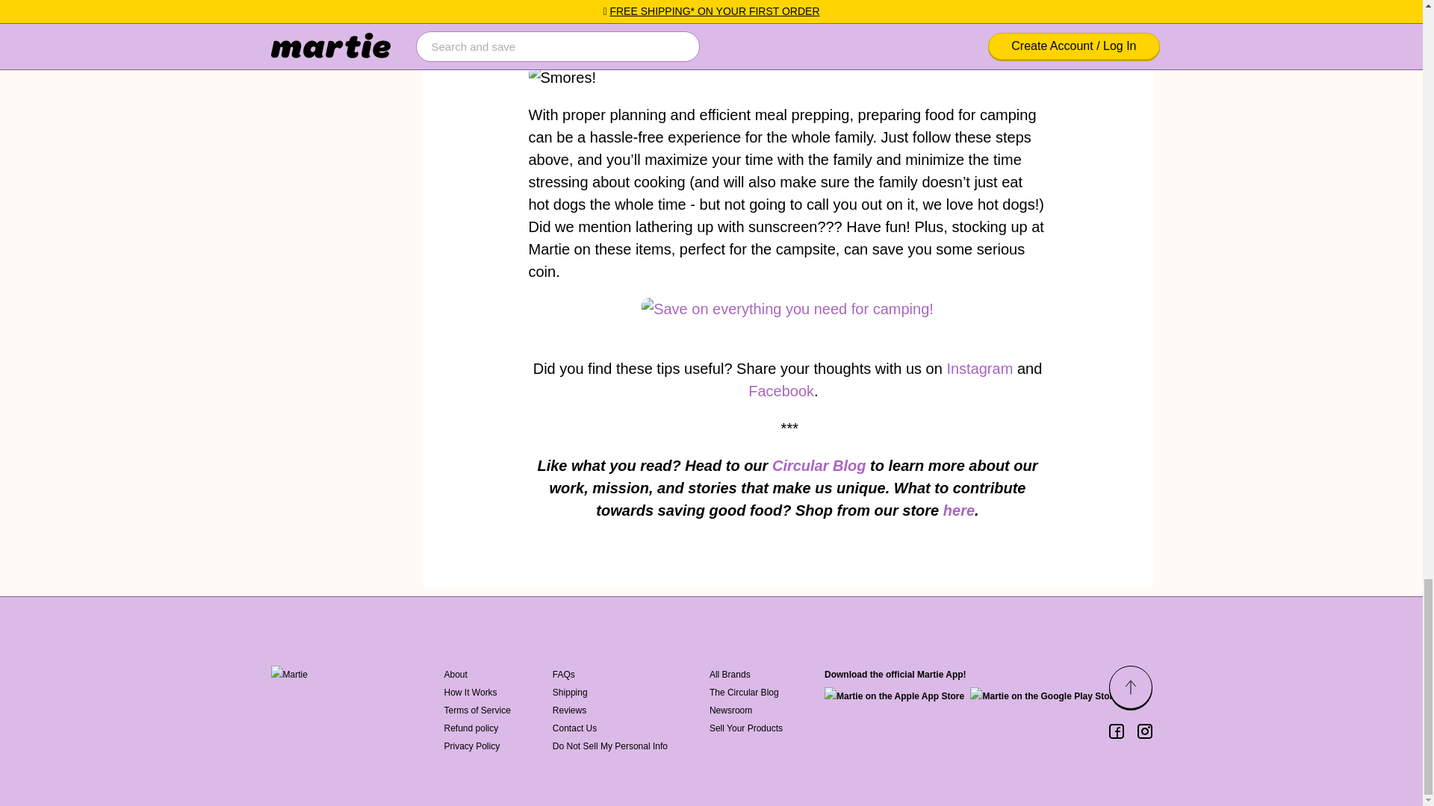 Image resolution: width=1434 pixels, height=806 pixels. What do you see at coordinates (1144, 731) in the screenshot?
I see `Martie on Instagram` at bounding box center [1144, 731].